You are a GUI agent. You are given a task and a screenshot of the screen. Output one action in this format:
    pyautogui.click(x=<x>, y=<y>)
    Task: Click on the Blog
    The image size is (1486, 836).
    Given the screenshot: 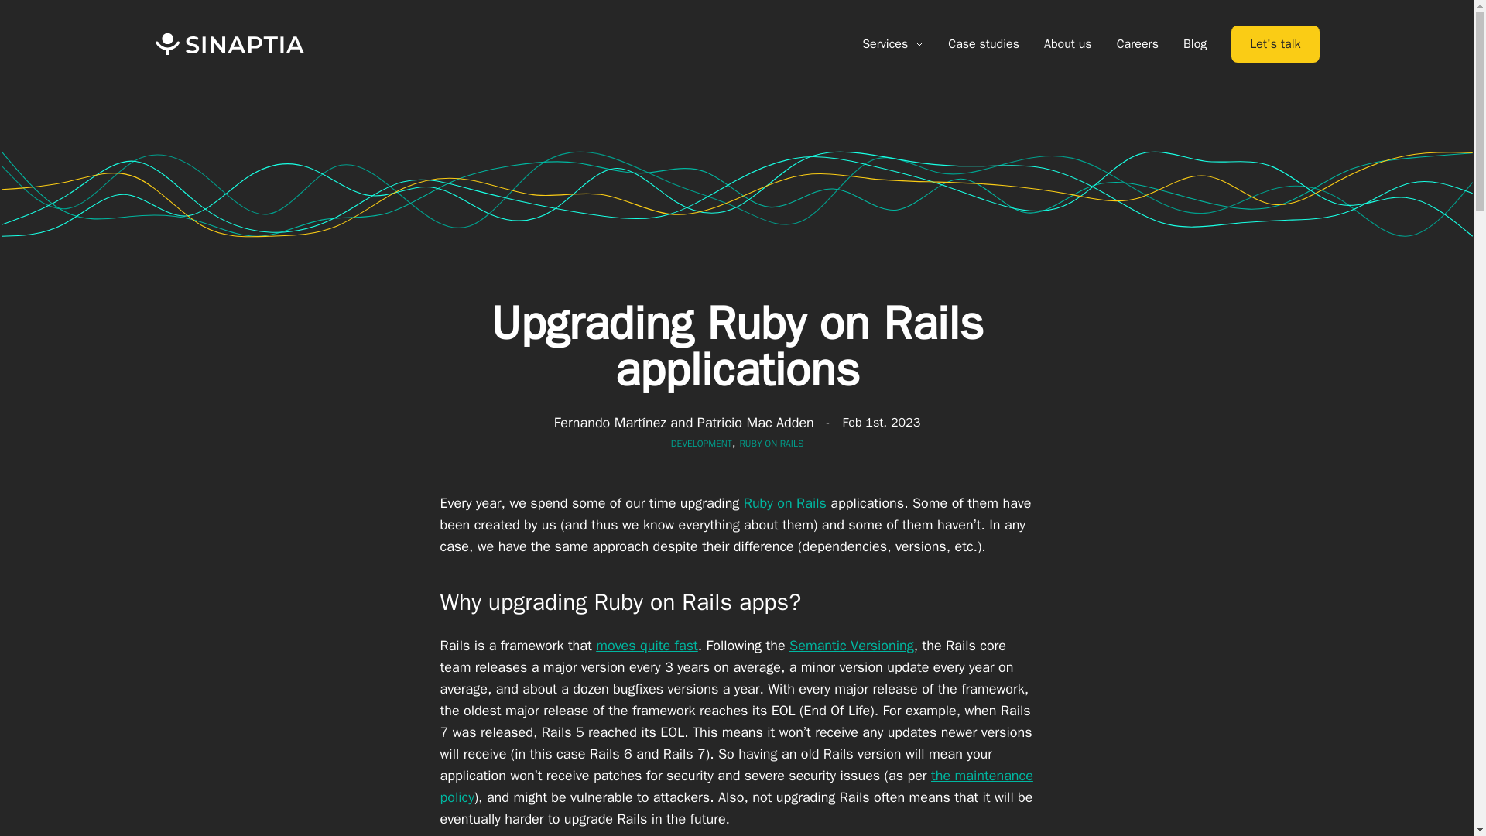 What is the action you would take?
    pyautogui.click(x=1195, y=44)
    